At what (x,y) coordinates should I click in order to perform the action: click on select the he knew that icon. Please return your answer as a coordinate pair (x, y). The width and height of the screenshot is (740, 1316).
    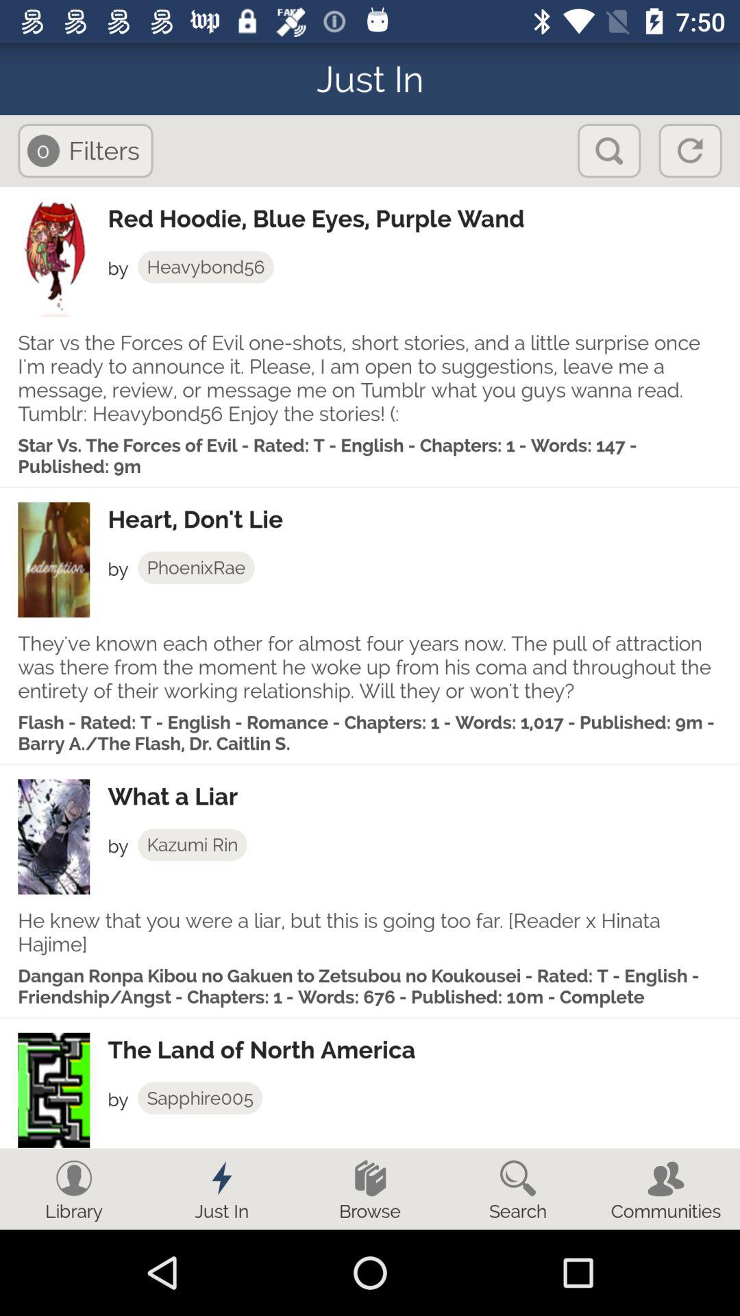
    Looking at the image, I should click on (370, 932).